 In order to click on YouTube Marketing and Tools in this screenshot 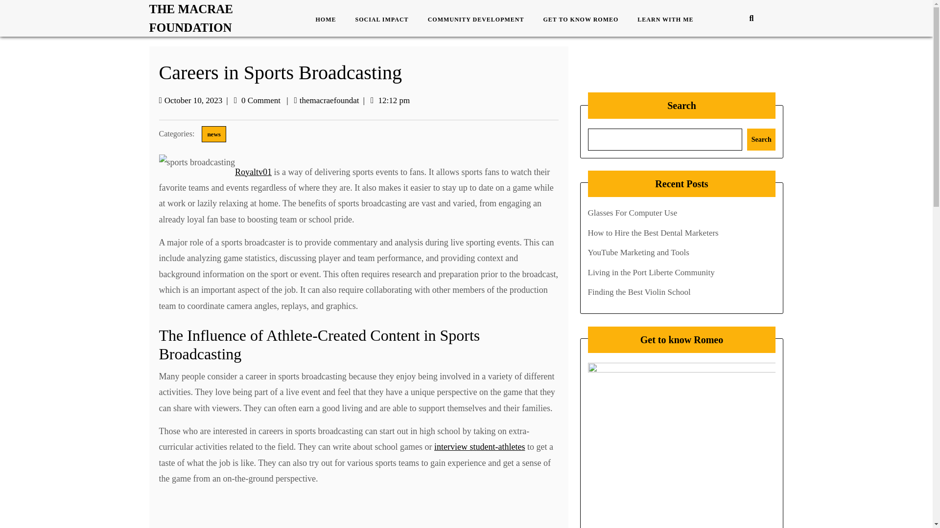, I will do `click(638, 252)`.